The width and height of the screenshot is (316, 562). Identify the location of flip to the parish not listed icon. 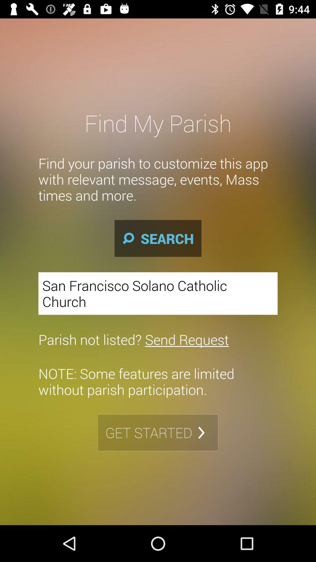
(133, 339).